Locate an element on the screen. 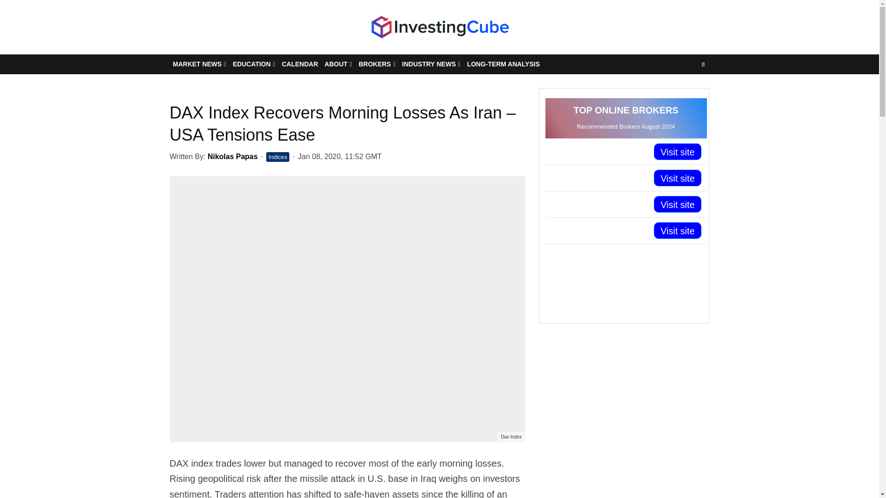 This screenshot has height=498, width=886. INDUSTRY NEWS is located at coordinates (431, 64).